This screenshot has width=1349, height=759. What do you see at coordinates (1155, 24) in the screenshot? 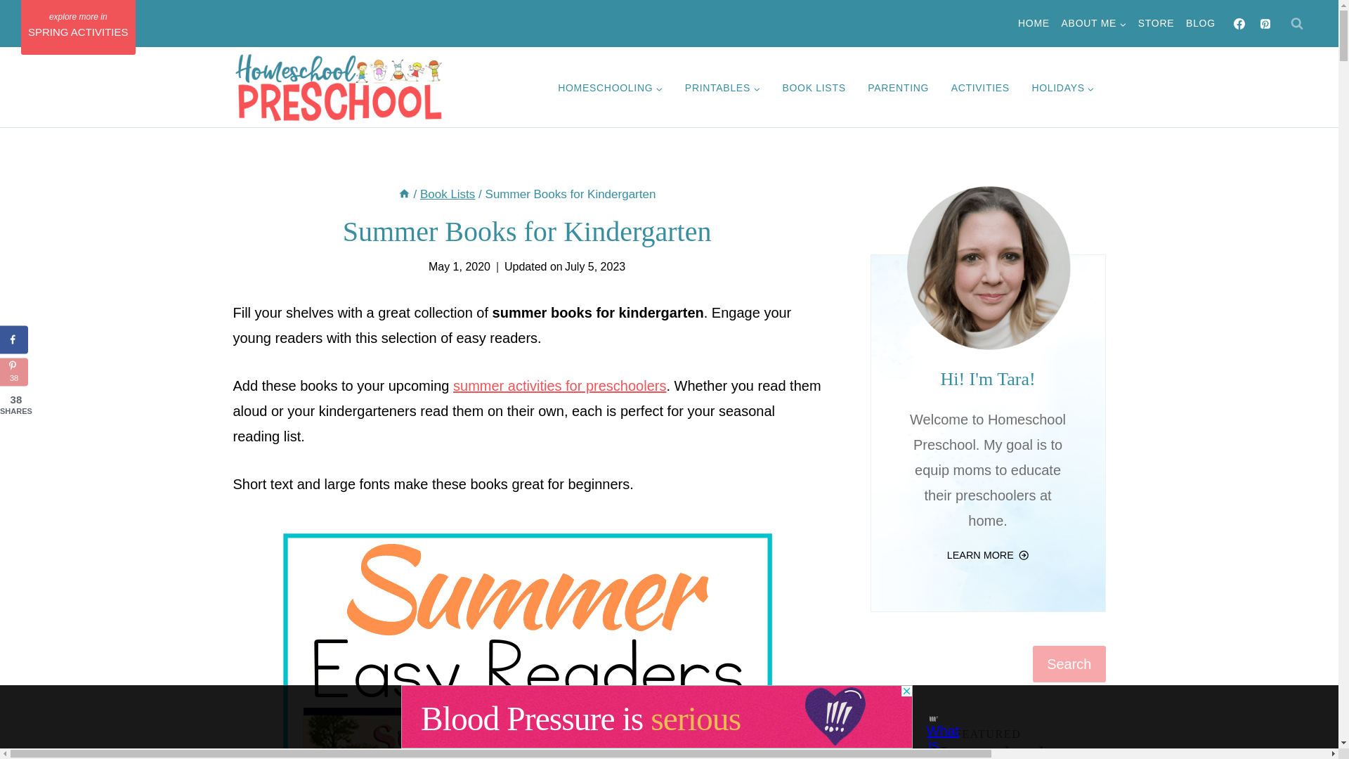
I see `STORE` at bounding box center [1155, 24].